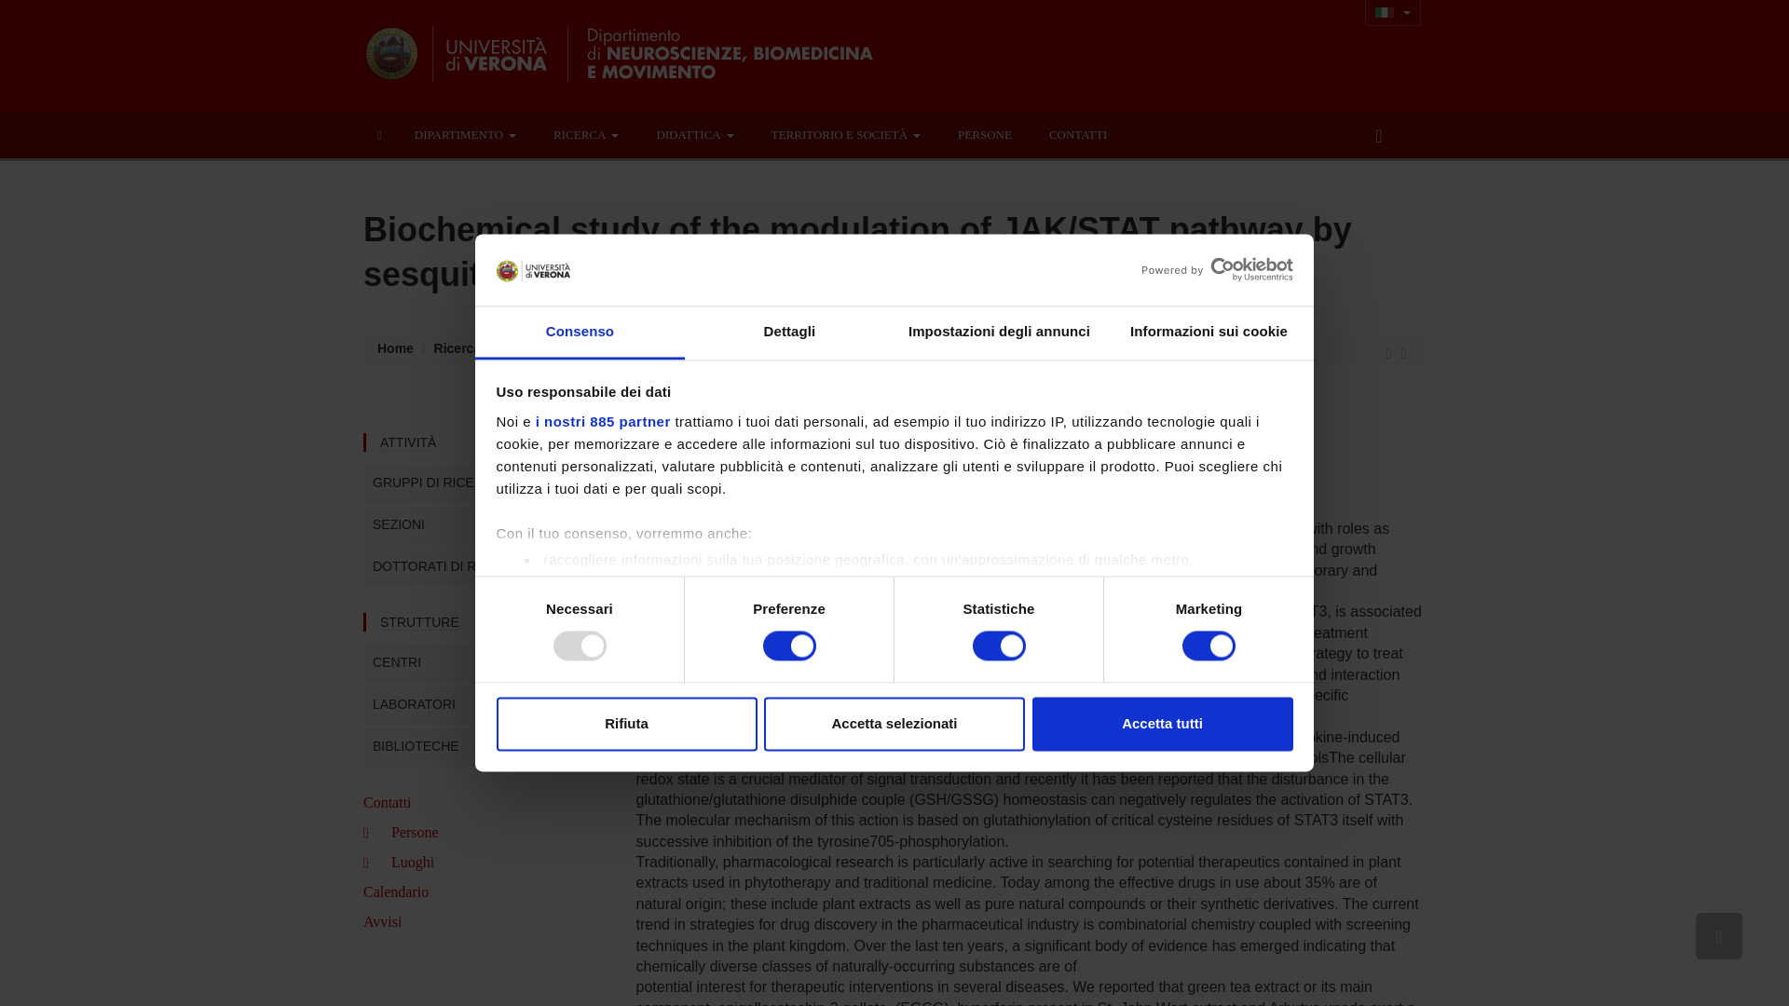 The image size is (1789, 1006). I want to click on i nostri 885 partner, so click(603, 421).